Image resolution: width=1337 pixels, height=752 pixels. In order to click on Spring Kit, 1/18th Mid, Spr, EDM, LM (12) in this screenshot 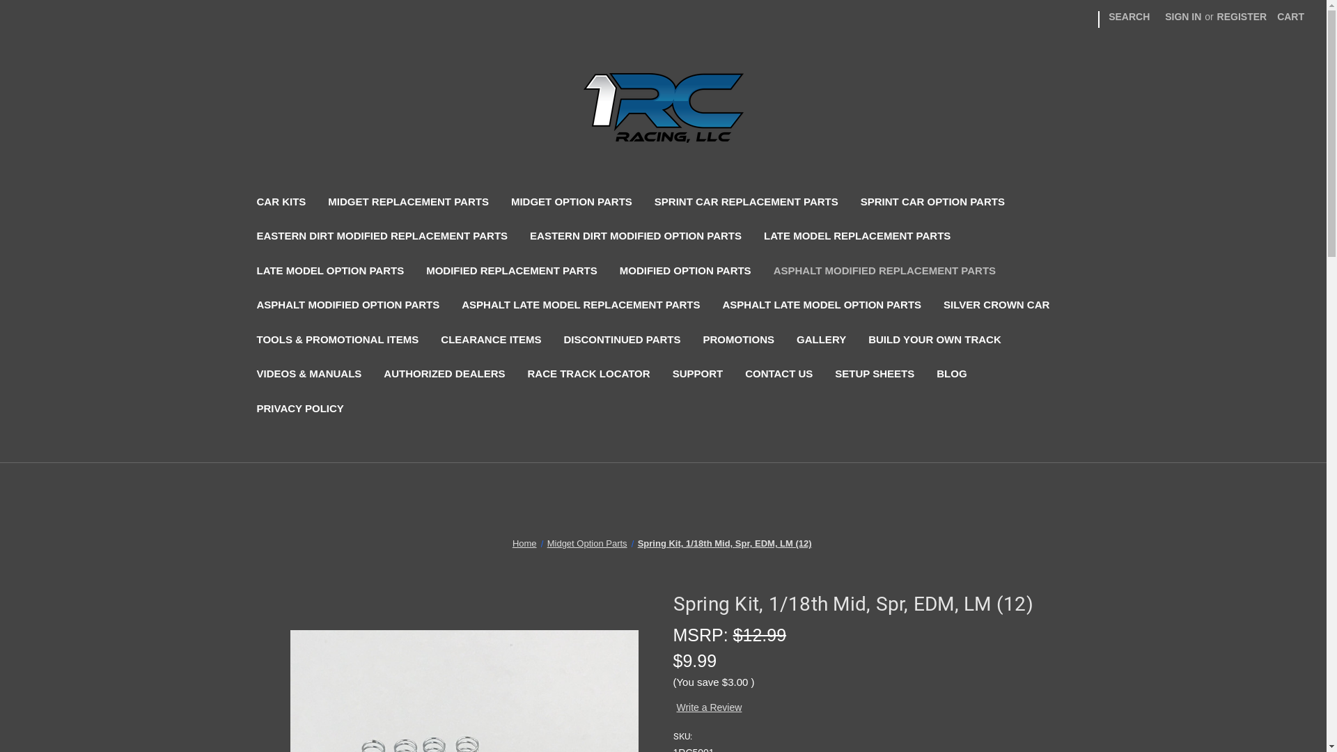, I will do `click(725, 543)`.